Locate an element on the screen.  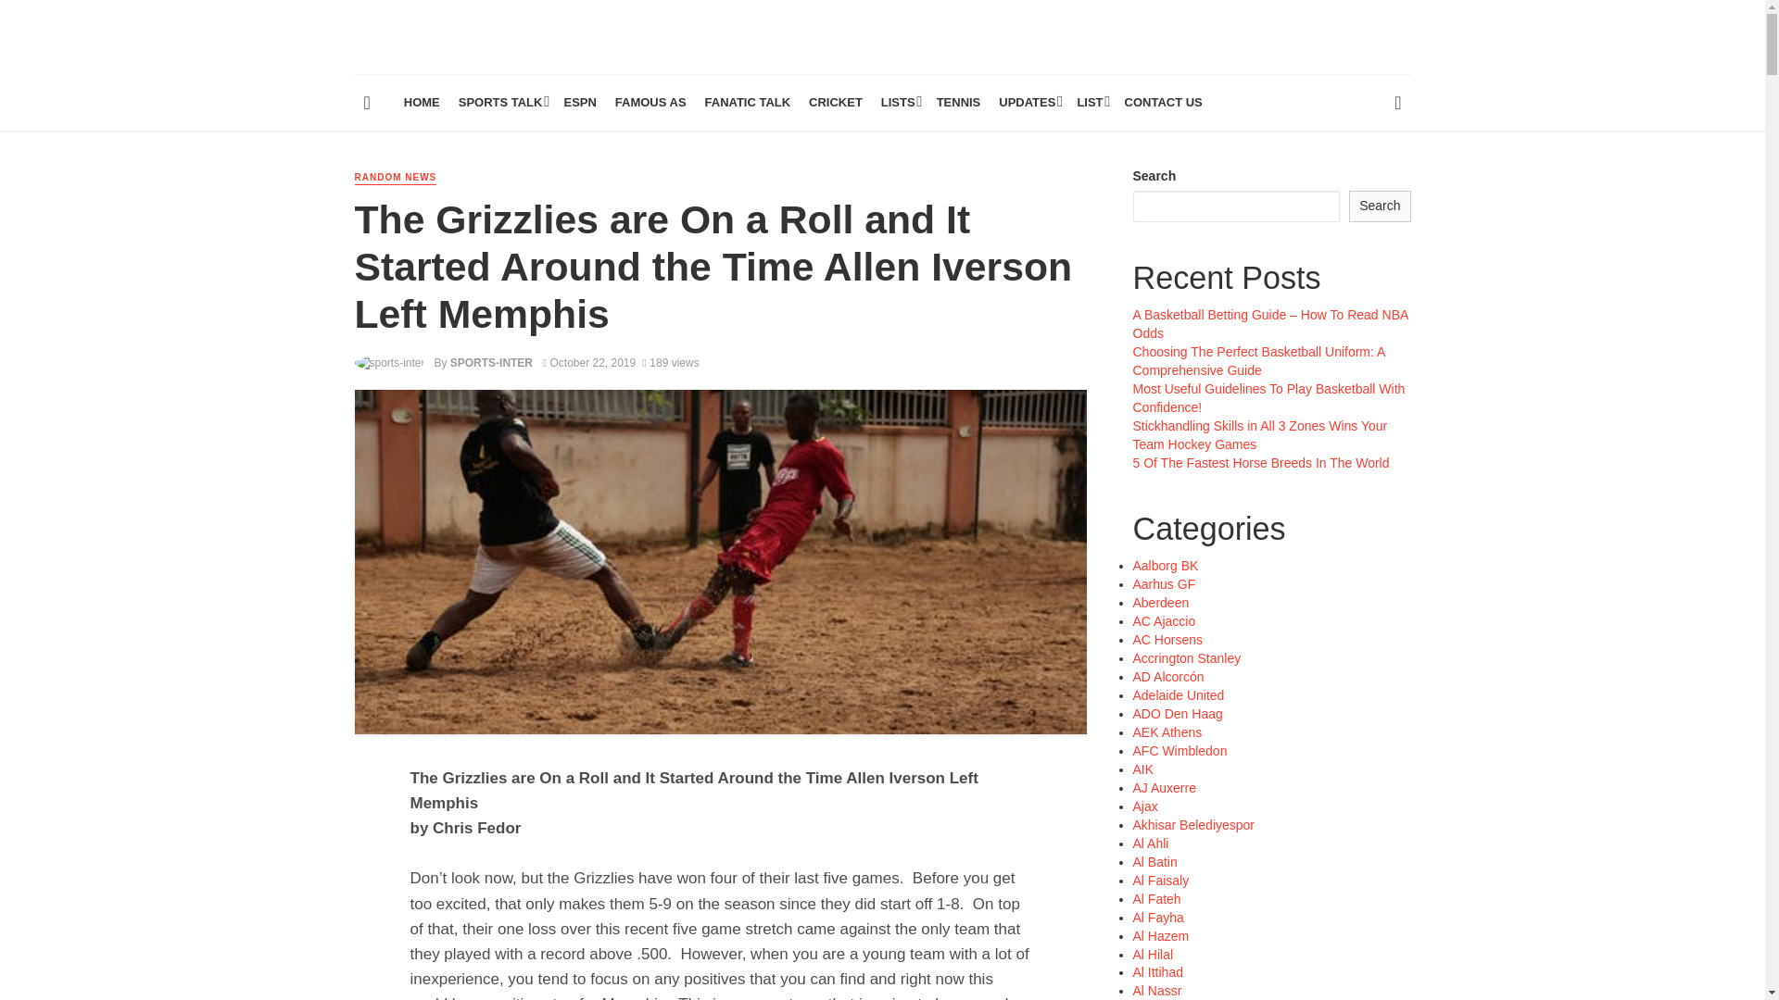
HOME is located at coordinates (423, 103).